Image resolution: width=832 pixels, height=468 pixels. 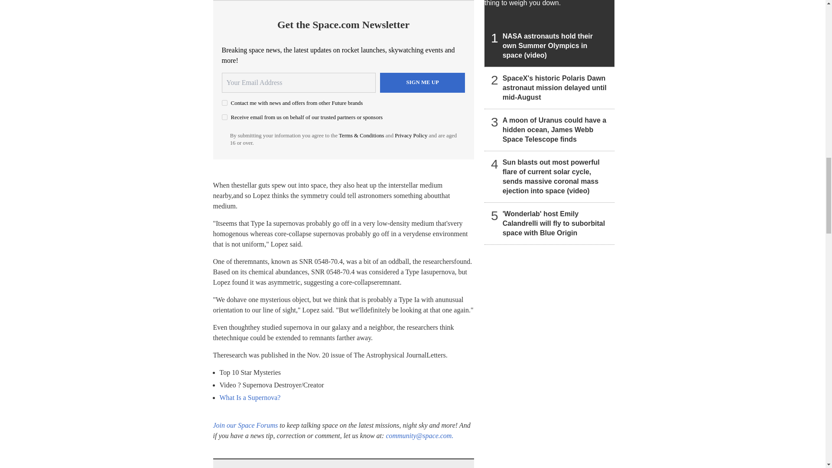 What do you see at coordinates (422, 82) in the screenshot?
I see `Sign me up` at bounding box center [422, 82].